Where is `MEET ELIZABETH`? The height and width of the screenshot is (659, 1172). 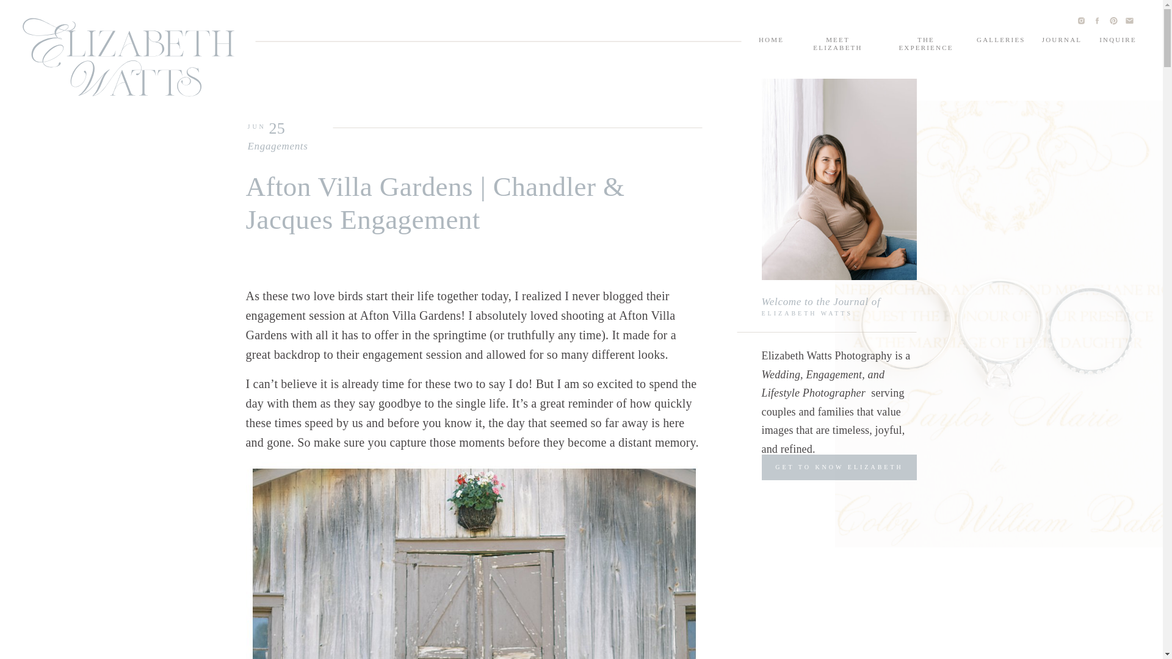
MEET ELIZABETH is located at coordinates (837, 41).